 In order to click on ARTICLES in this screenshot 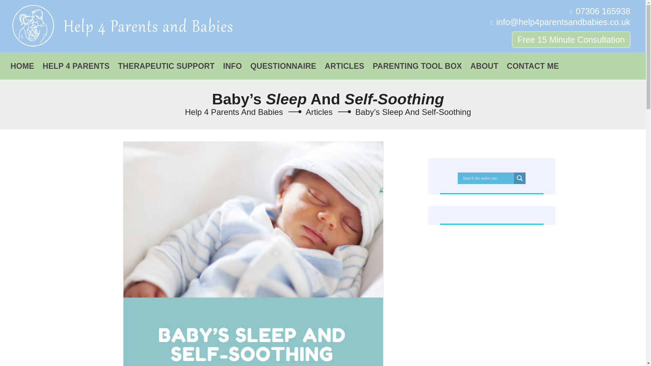, I will do `click(344, 62)`.